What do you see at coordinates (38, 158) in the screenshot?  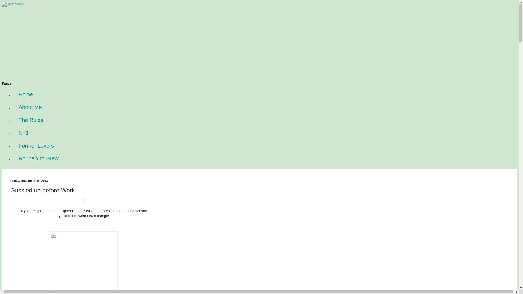 I see `Roubaix to Brew` at bounding box center [38, 158].